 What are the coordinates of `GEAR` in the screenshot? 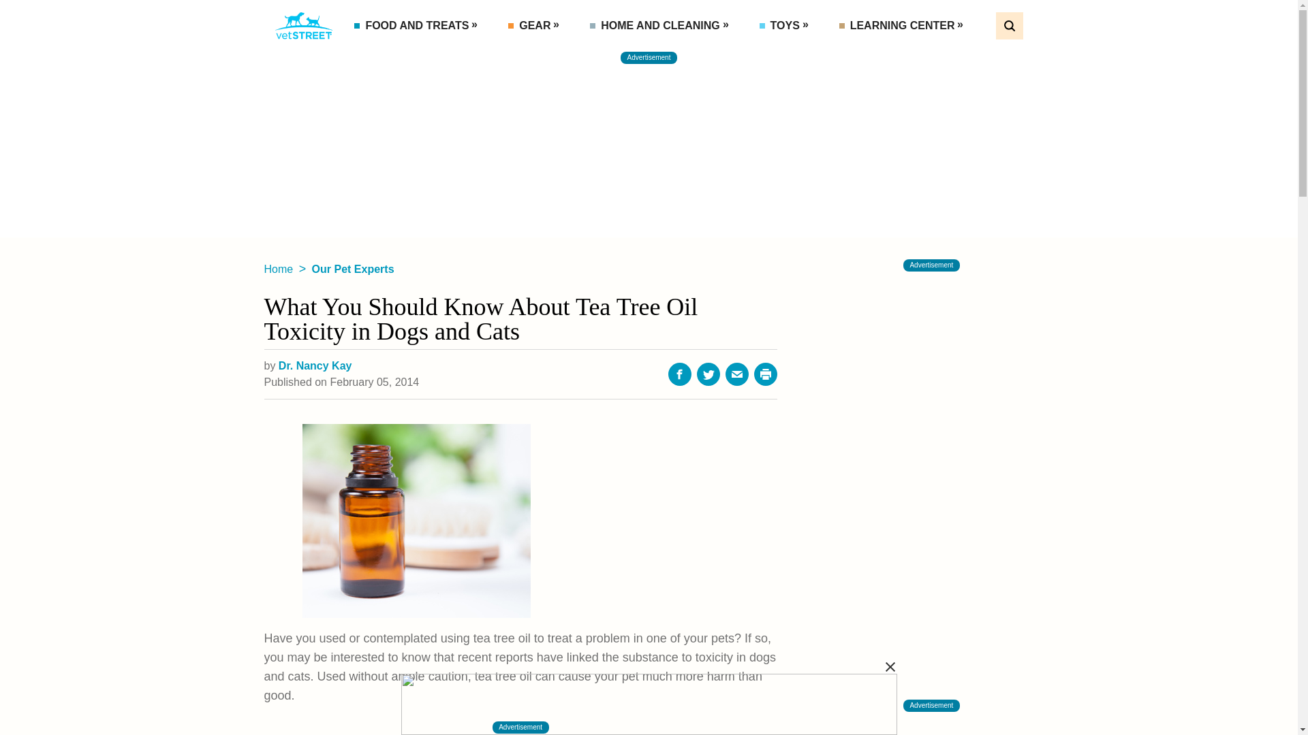 It's located at (535, 26).